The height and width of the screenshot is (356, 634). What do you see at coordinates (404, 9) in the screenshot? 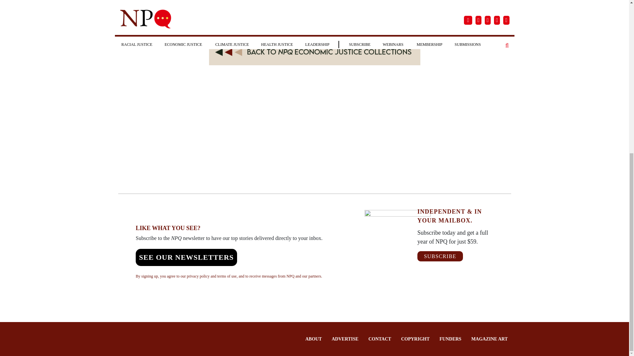
I see `Ownership` at bounding box center [404, 9].